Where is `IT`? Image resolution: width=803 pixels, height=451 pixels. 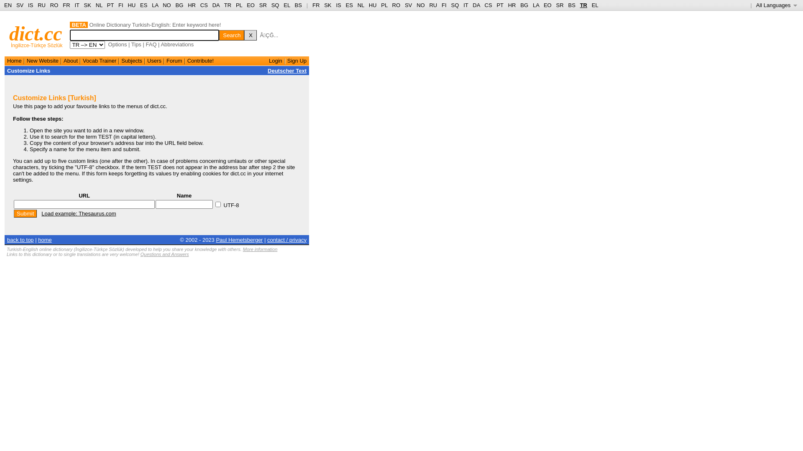 IT is located at coordinates (466, 5).